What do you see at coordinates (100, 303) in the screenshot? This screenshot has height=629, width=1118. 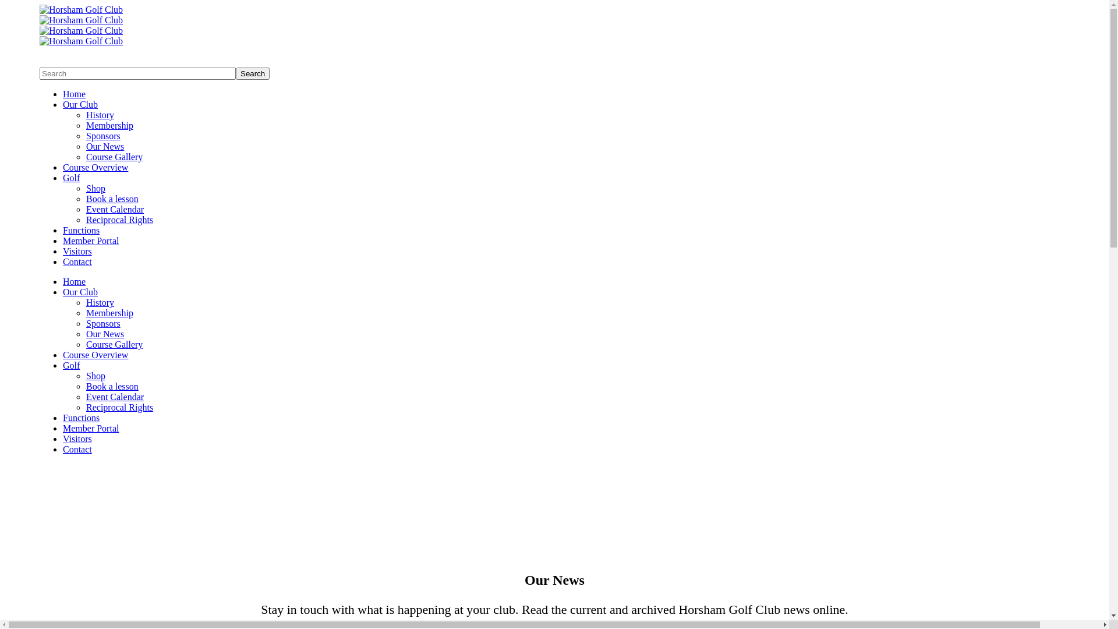 I see `History` at bounding box center [100, 303].